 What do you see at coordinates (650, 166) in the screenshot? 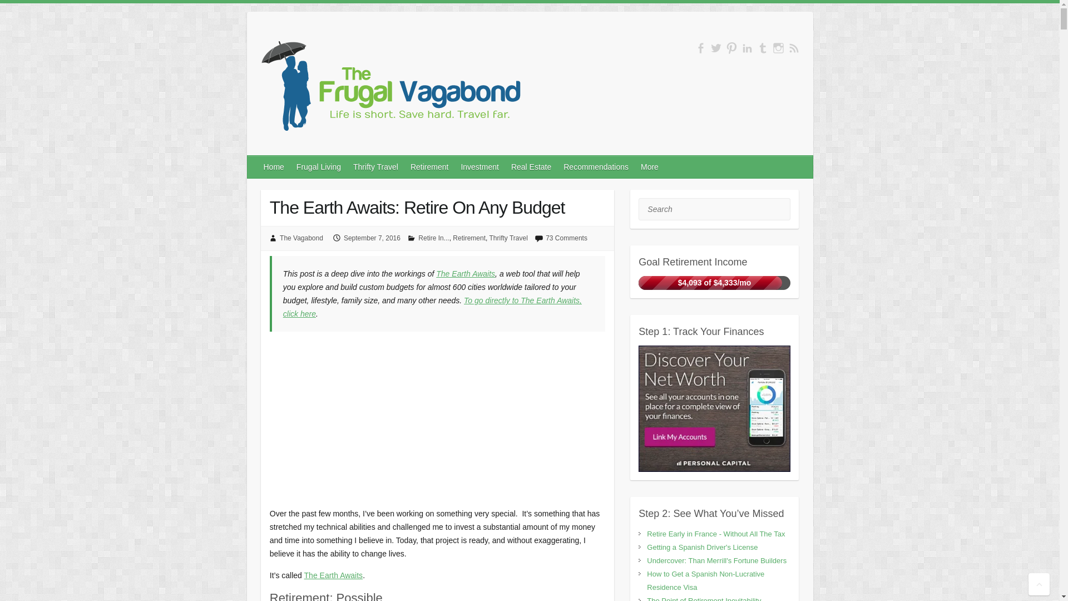
I see `More` at bounding box center [650, 166].